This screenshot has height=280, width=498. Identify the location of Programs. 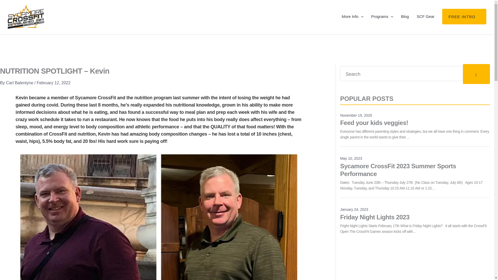
(382, 24).